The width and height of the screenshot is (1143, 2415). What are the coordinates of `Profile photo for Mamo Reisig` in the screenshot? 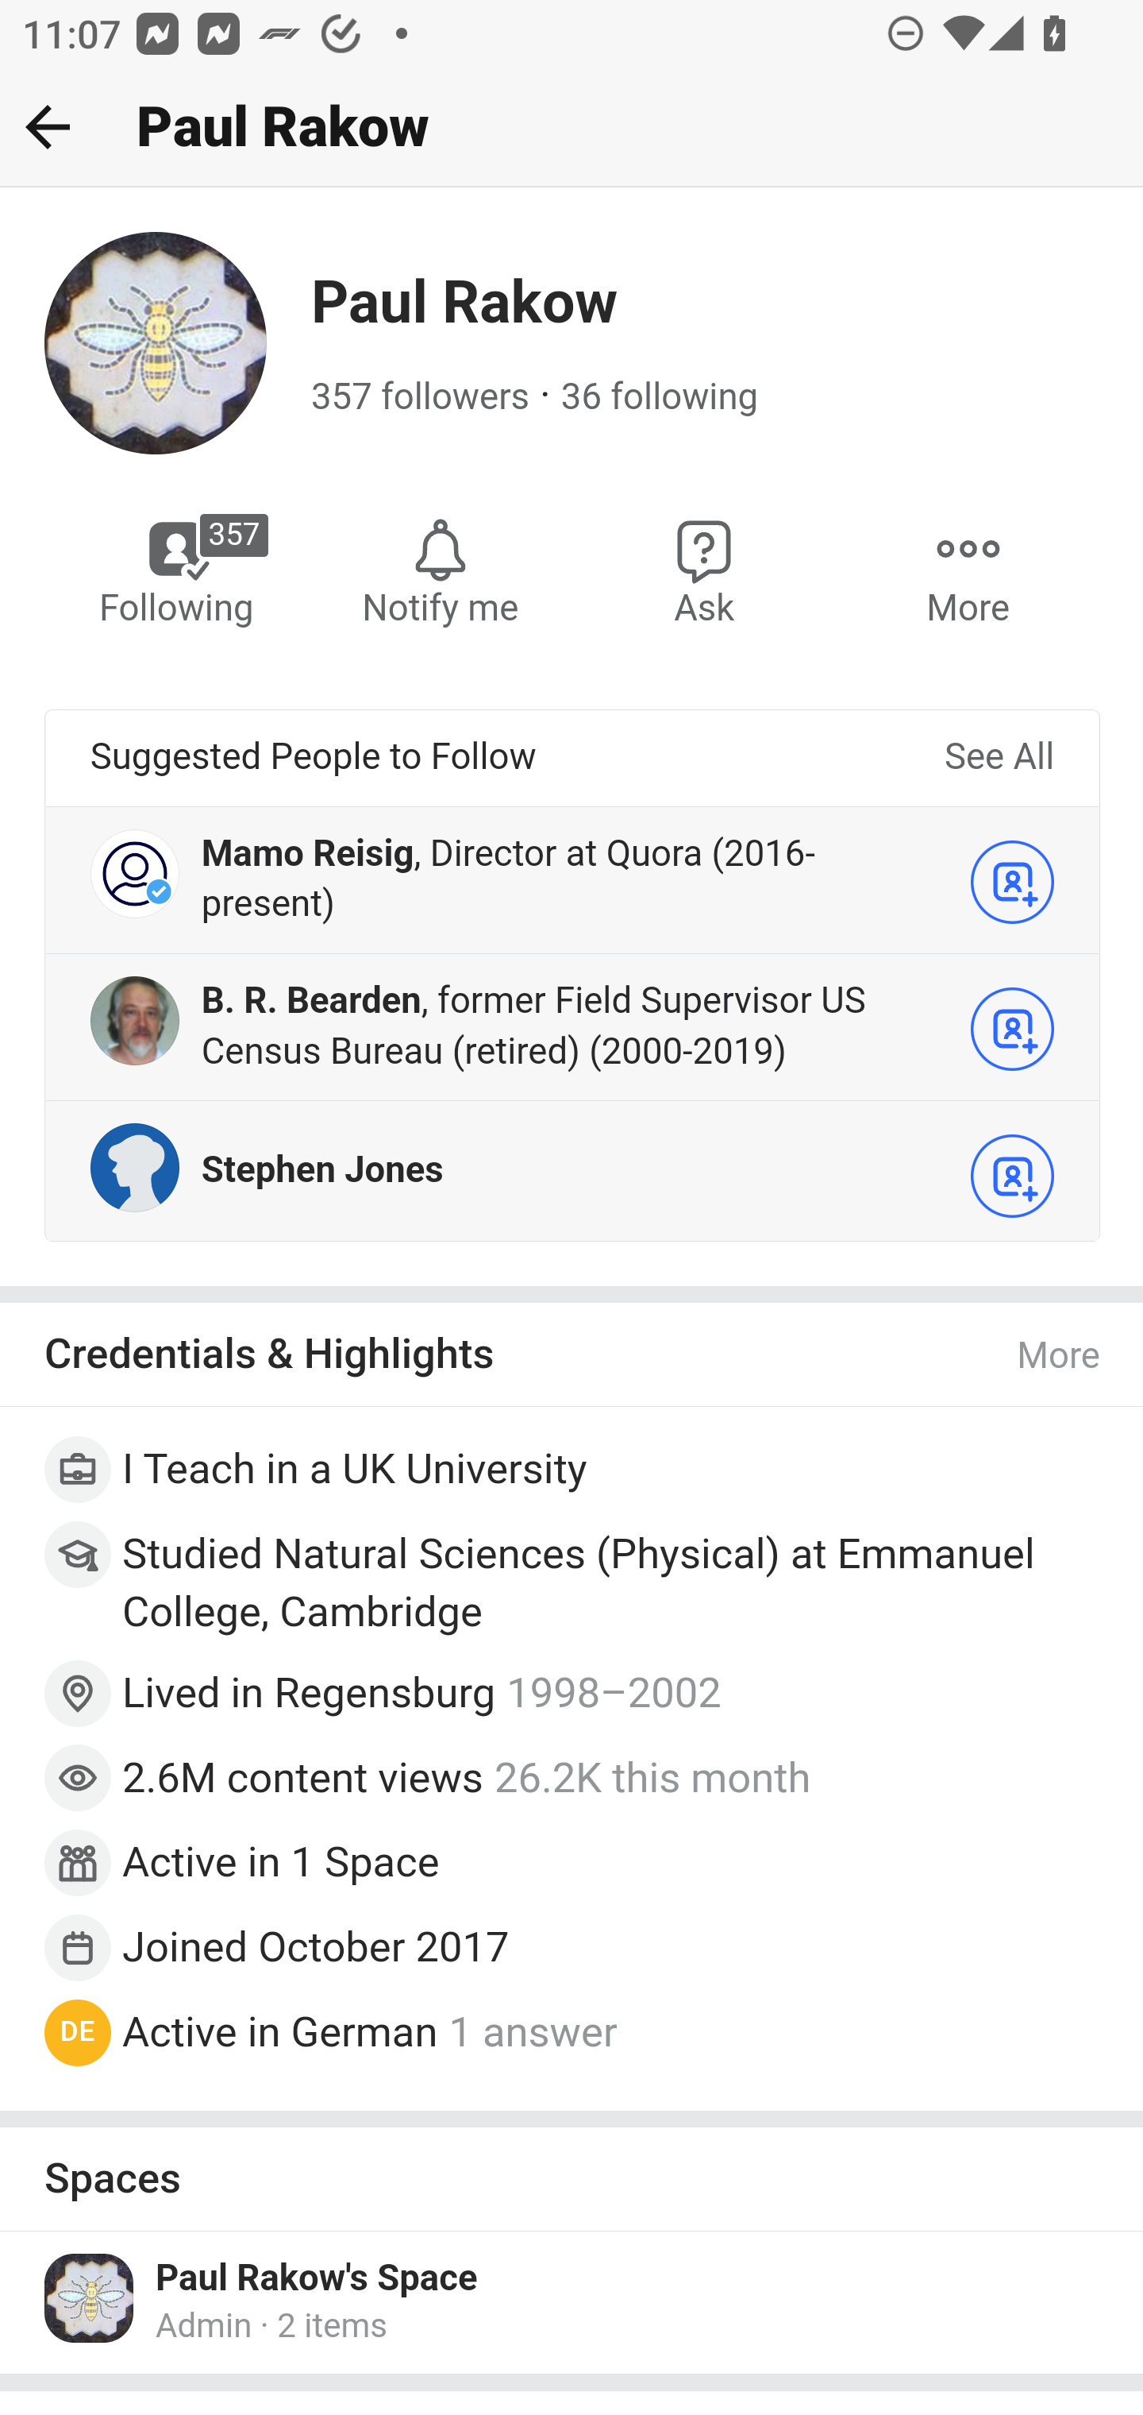 It's located at (135, 871).